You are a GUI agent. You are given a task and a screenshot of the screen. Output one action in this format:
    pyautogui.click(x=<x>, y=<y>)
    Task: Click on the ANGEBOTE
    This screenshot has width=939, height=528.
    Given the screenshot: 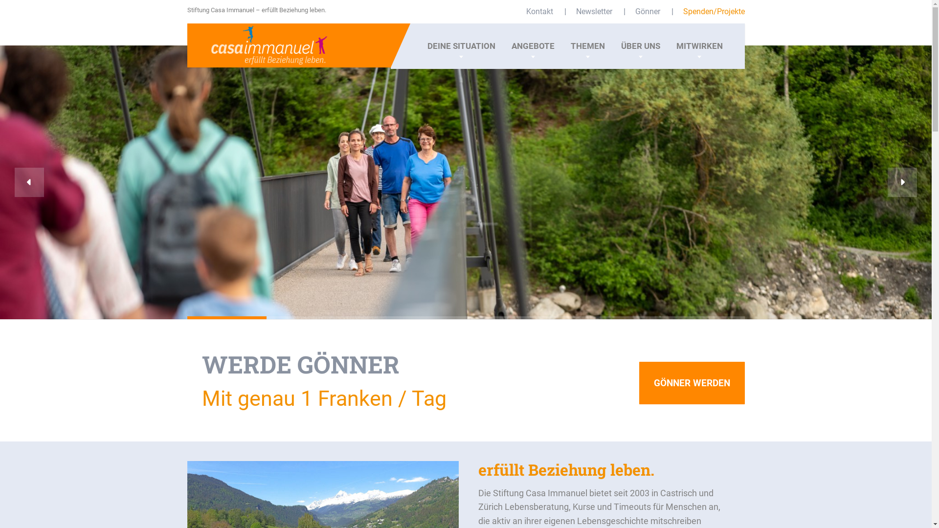 What is the action you would take?
    pyautogui.click(x=533, y=46)
    